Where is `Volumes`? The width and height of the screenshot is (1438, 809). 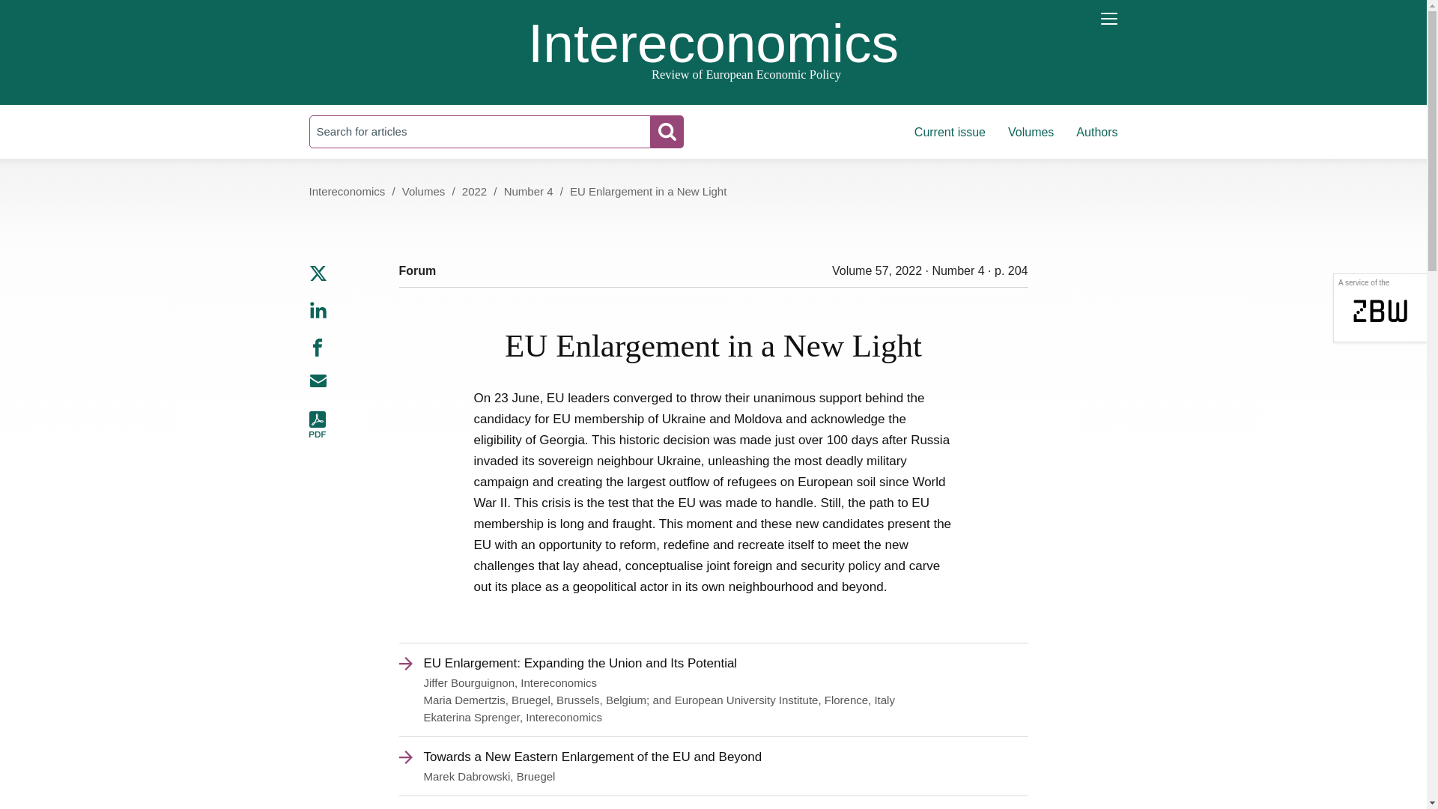 Volumes is located at coordinates (424, 191).